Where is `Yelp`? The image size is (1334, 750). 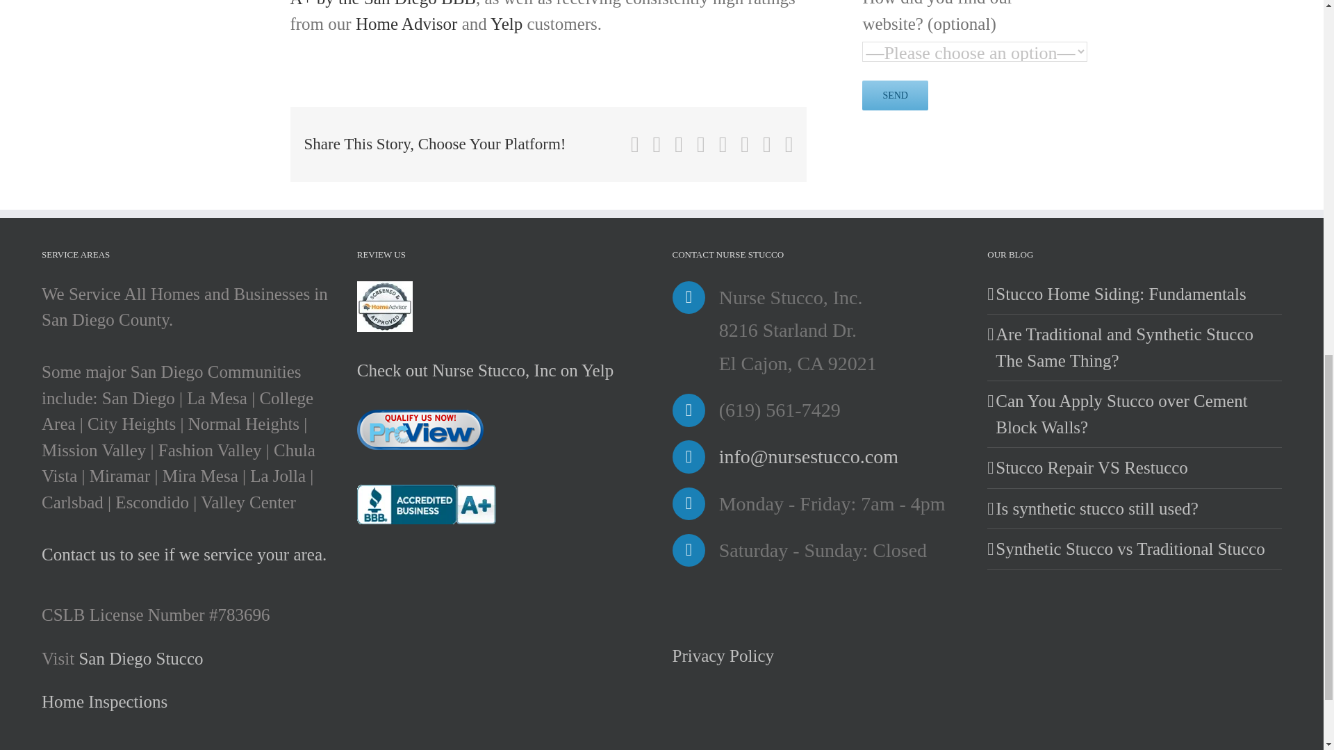 Yelp is located at coordinates (507, 24).